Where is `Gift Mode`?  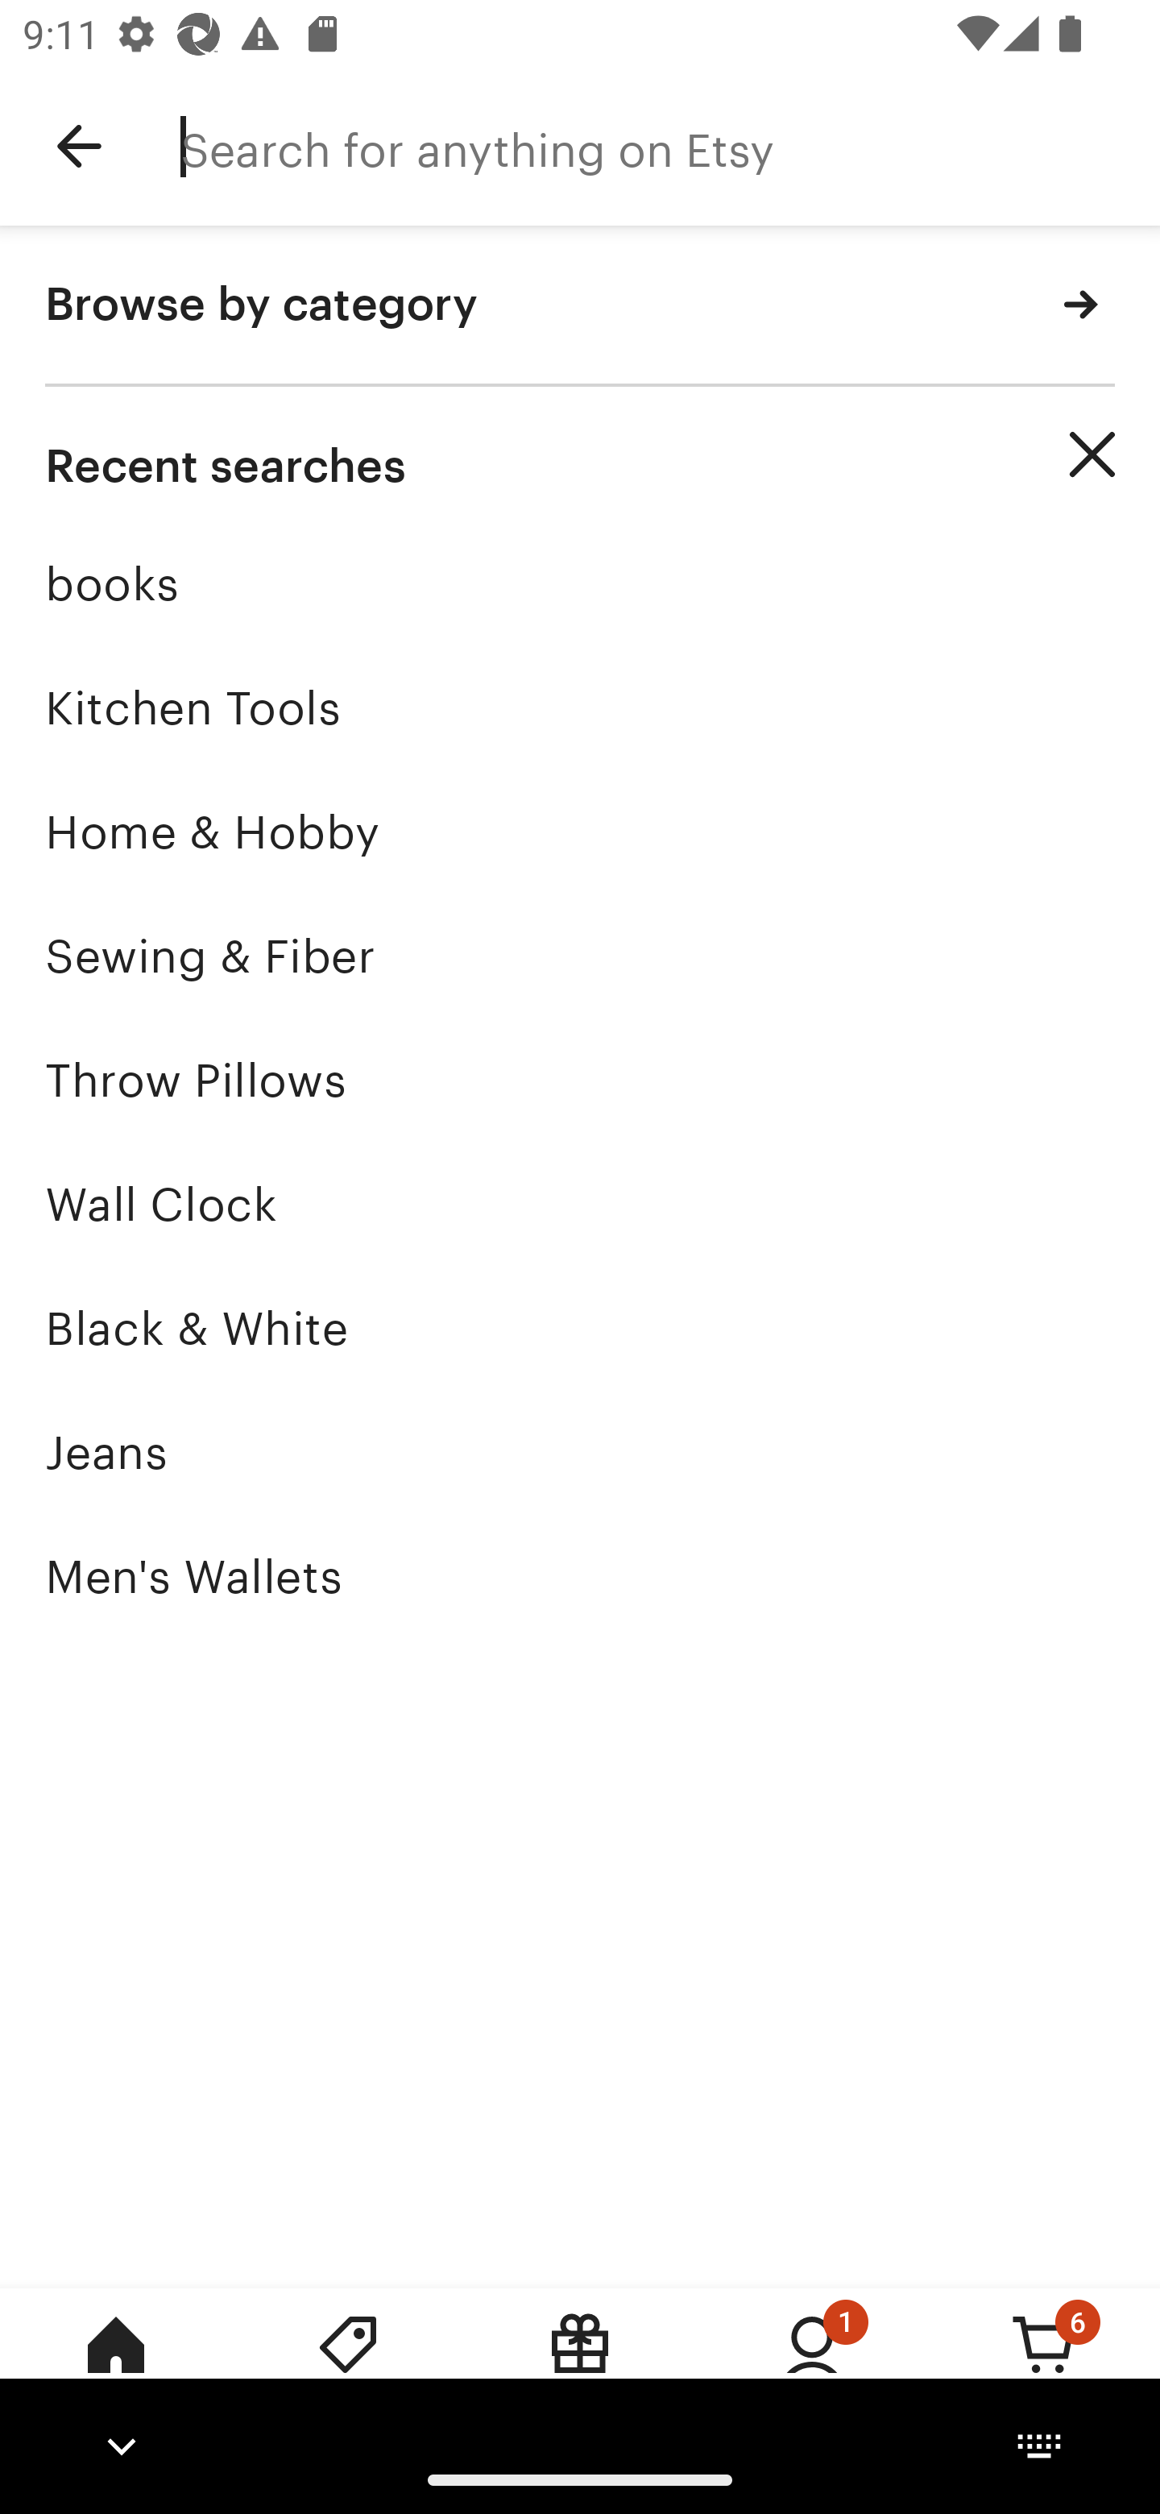 Gift Mode is located at coordinates (580, 2367).